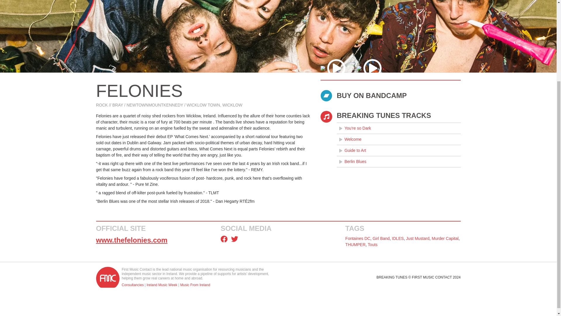  Describe the element at coordinates (399, 150) in the screenshot. I see `Guide to Art` at that location.